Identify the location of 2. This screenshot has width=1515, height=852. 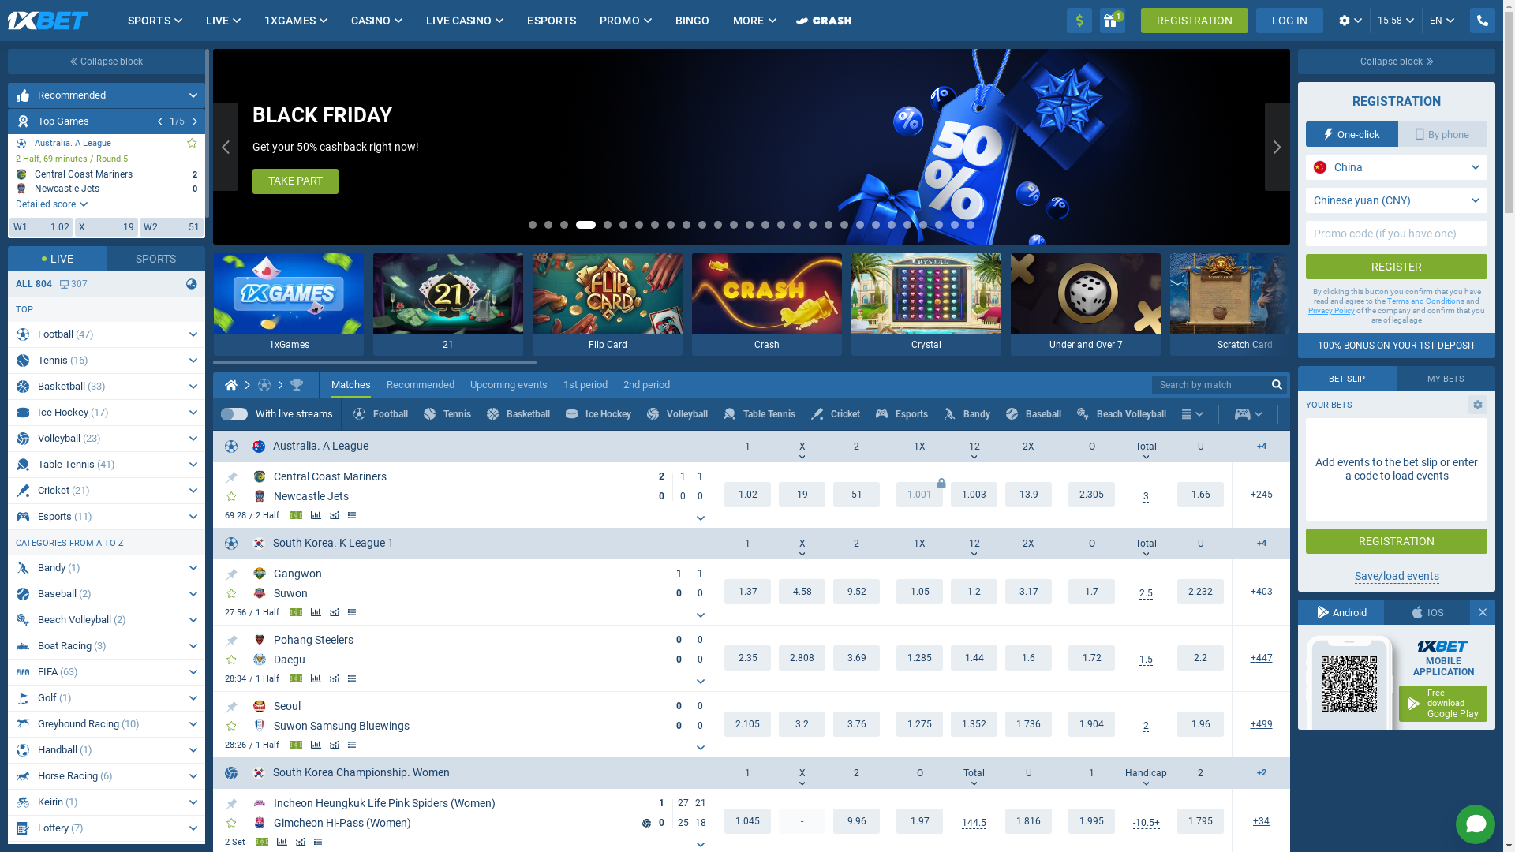
(1146, 726).